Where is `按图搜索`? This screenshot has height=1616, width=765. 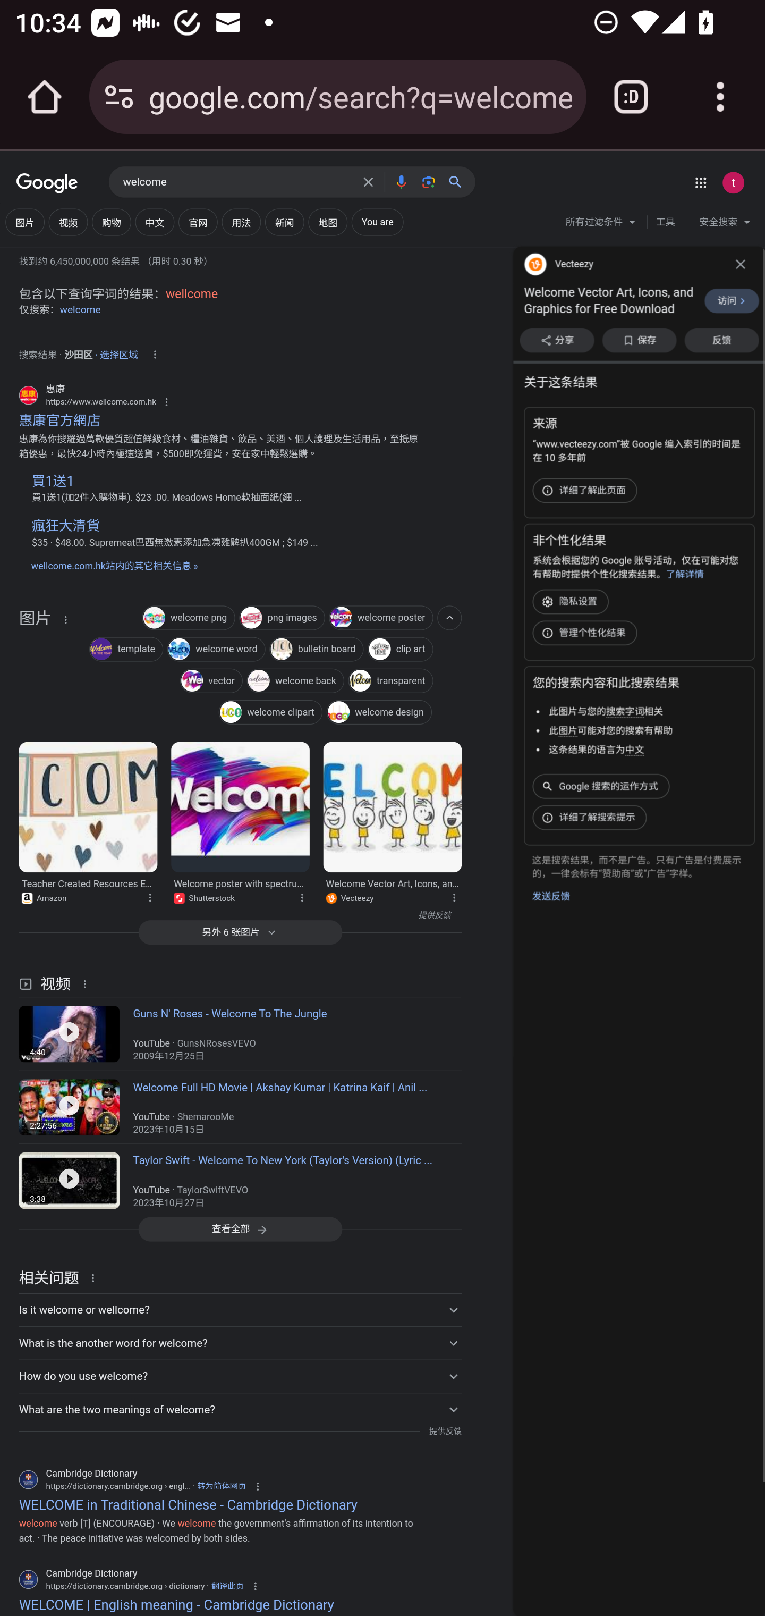 按图搜索 is located at coordinates (428, 182).